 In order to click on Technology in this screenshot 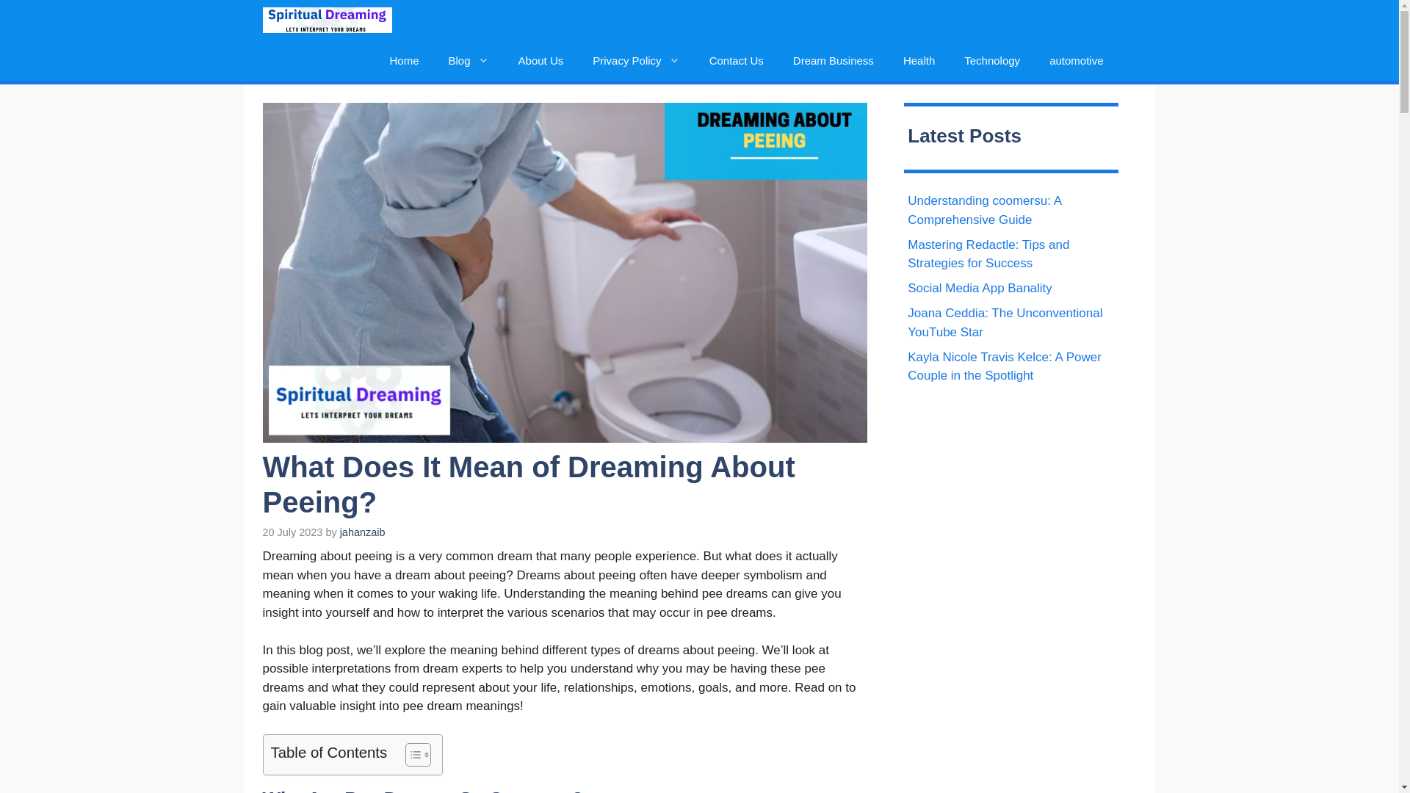, I will do `click(991, 60)`.